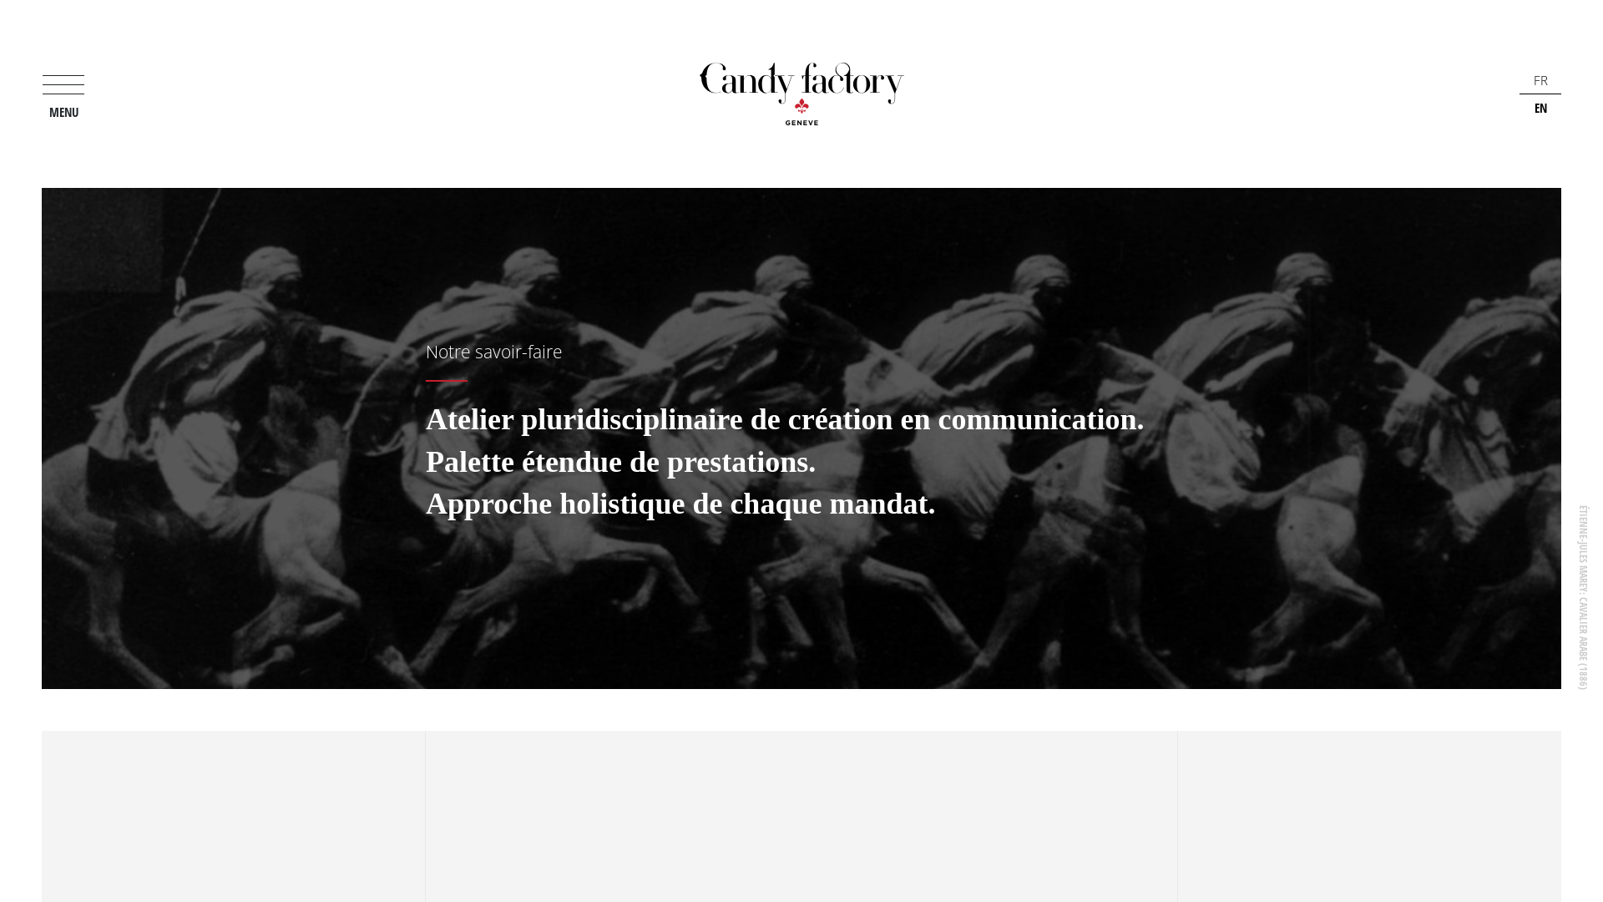  I want to click on Submit, so click(801, 666).